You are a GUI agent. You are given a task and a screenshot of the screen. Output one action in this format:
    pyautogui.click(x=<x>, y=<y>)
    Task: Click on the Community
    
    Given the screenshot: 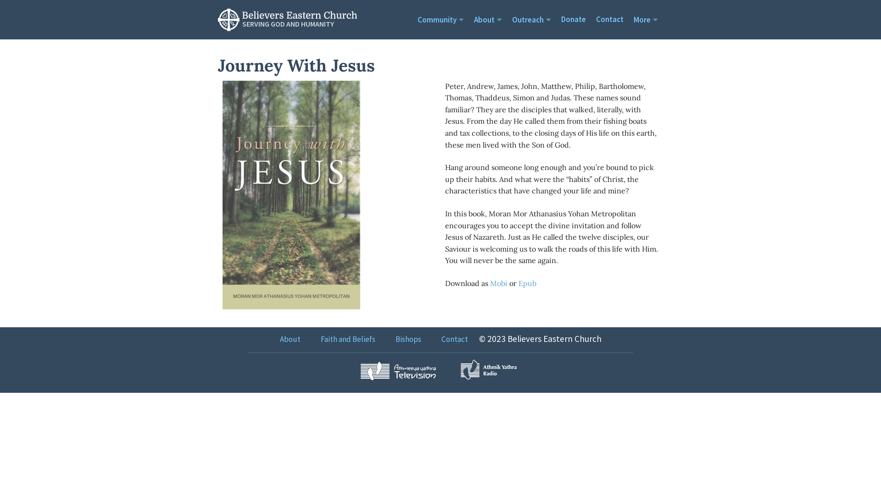 What is the action you would take?
    pyautogui.click(x=440, y=20)
    